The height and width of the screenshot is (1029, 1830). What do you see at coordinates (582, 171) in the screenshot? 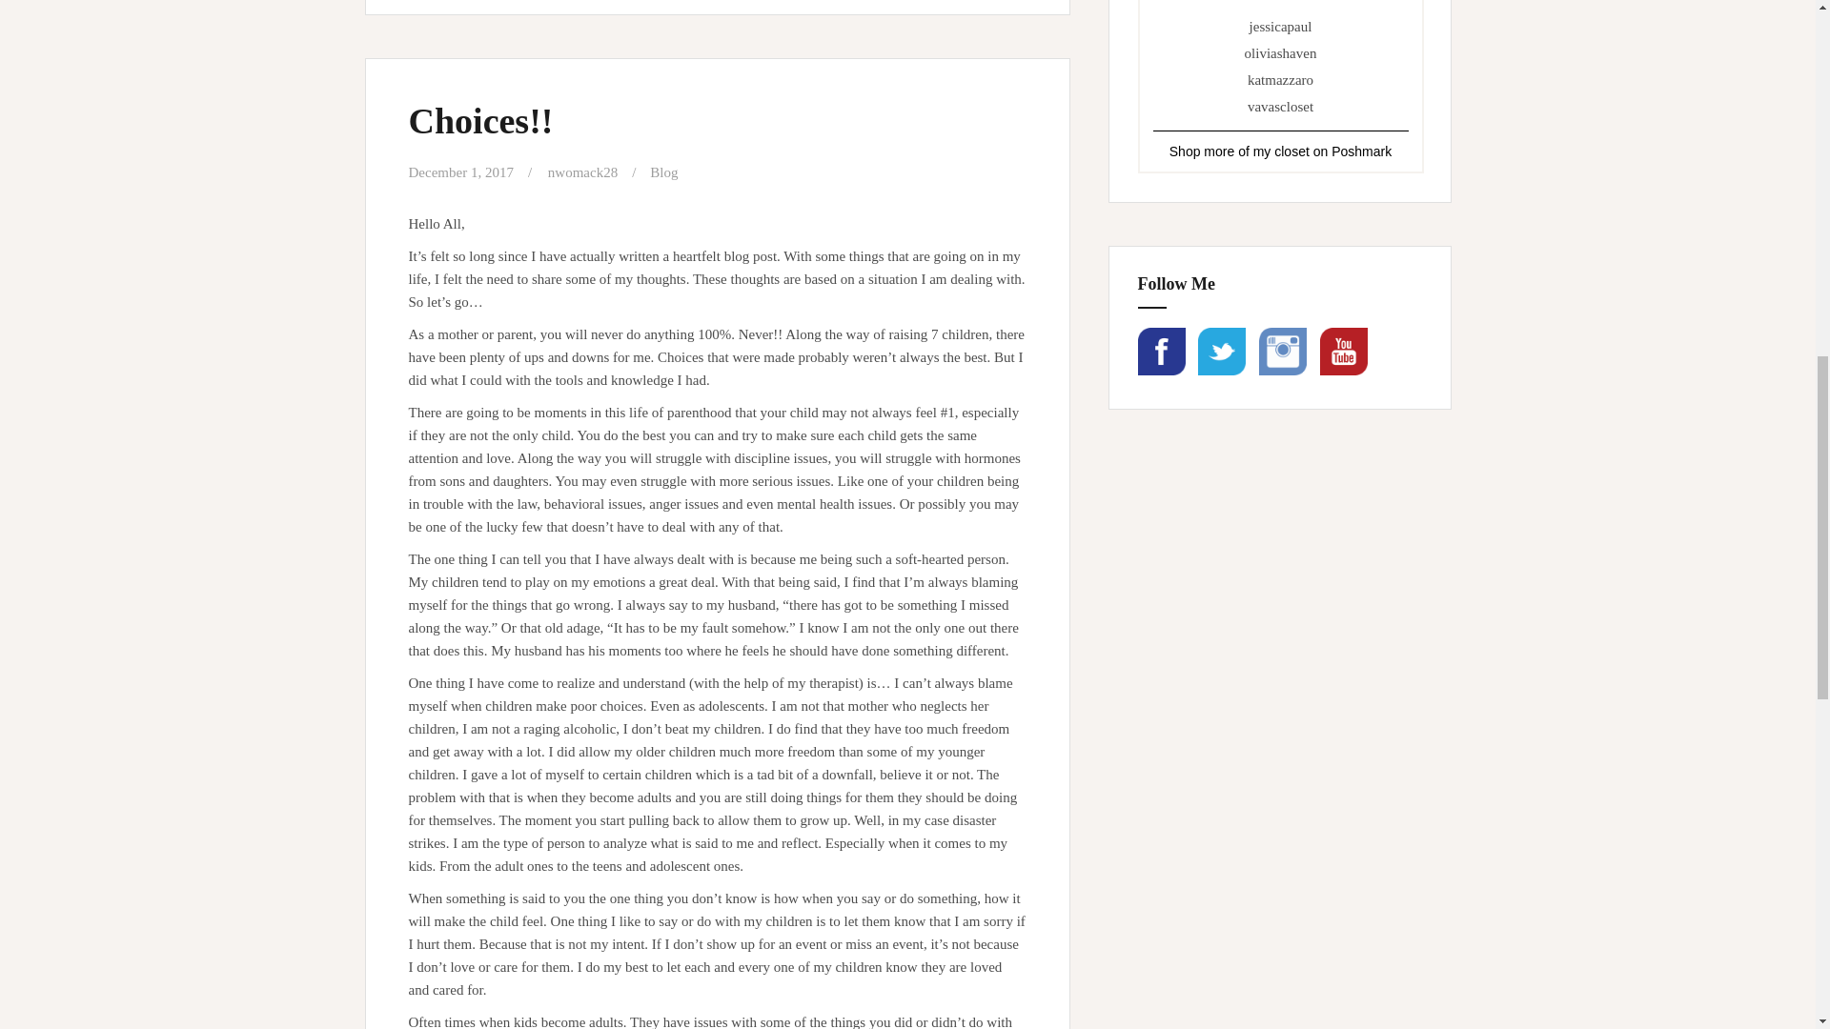
I see `nwomack28` at bounding box center [582, 171].